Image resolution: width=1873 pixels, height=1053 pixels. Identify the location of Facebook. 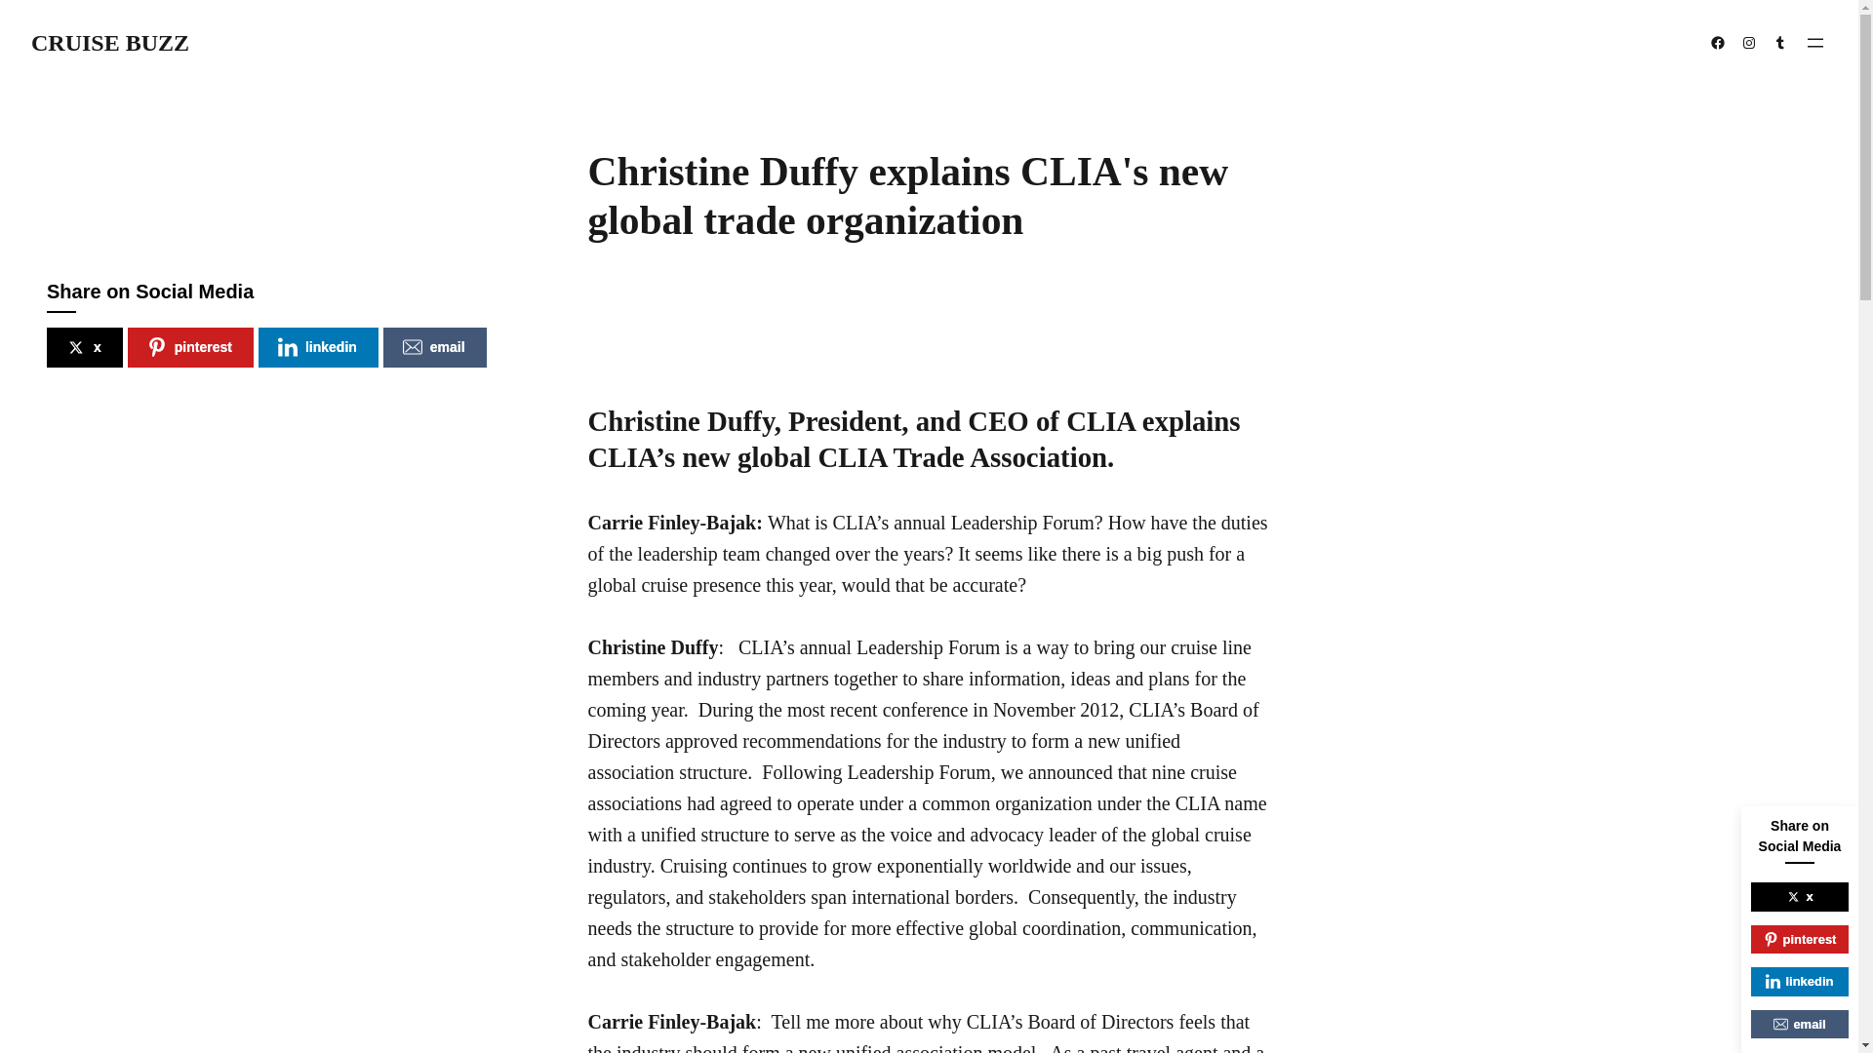
(1717, 42).